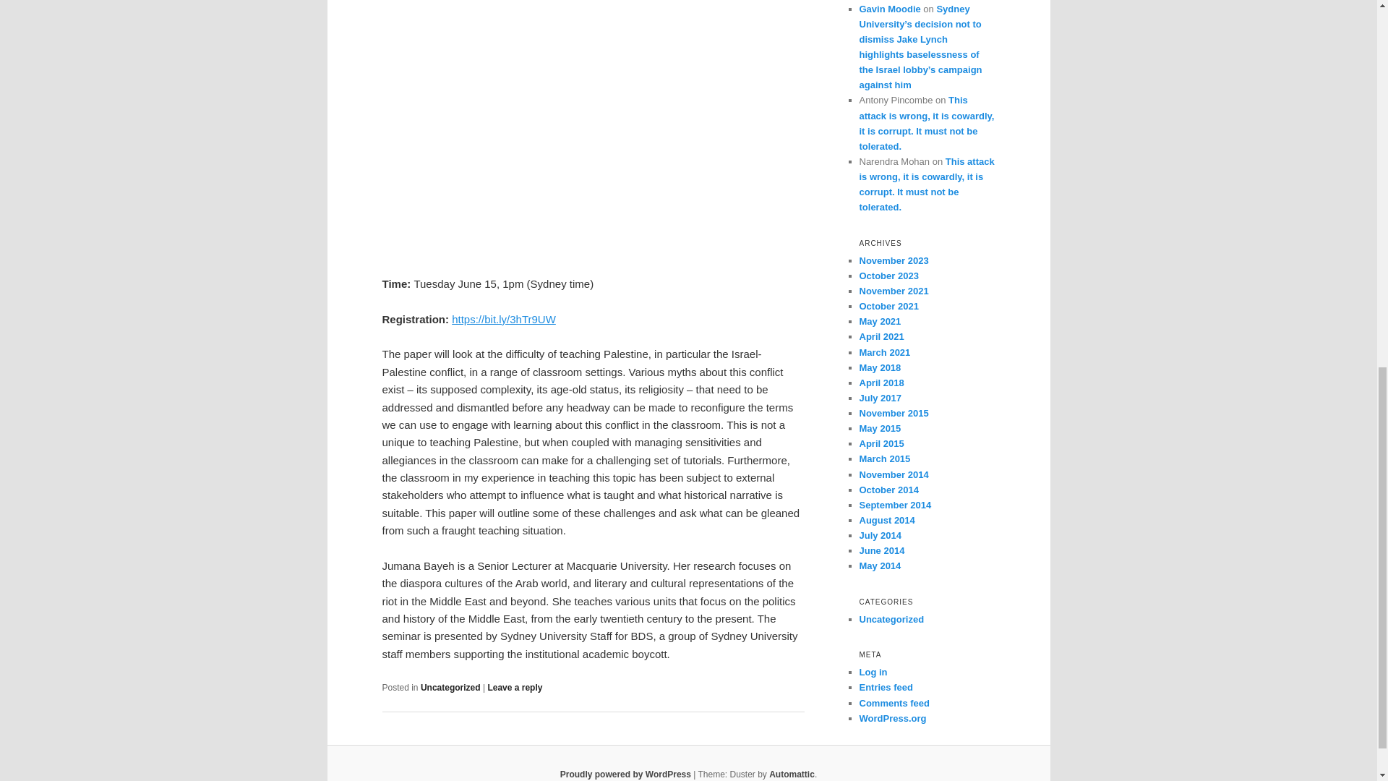 This screenshot has height=781, width=1388. I want to click on October 2021, so click(888, 305).